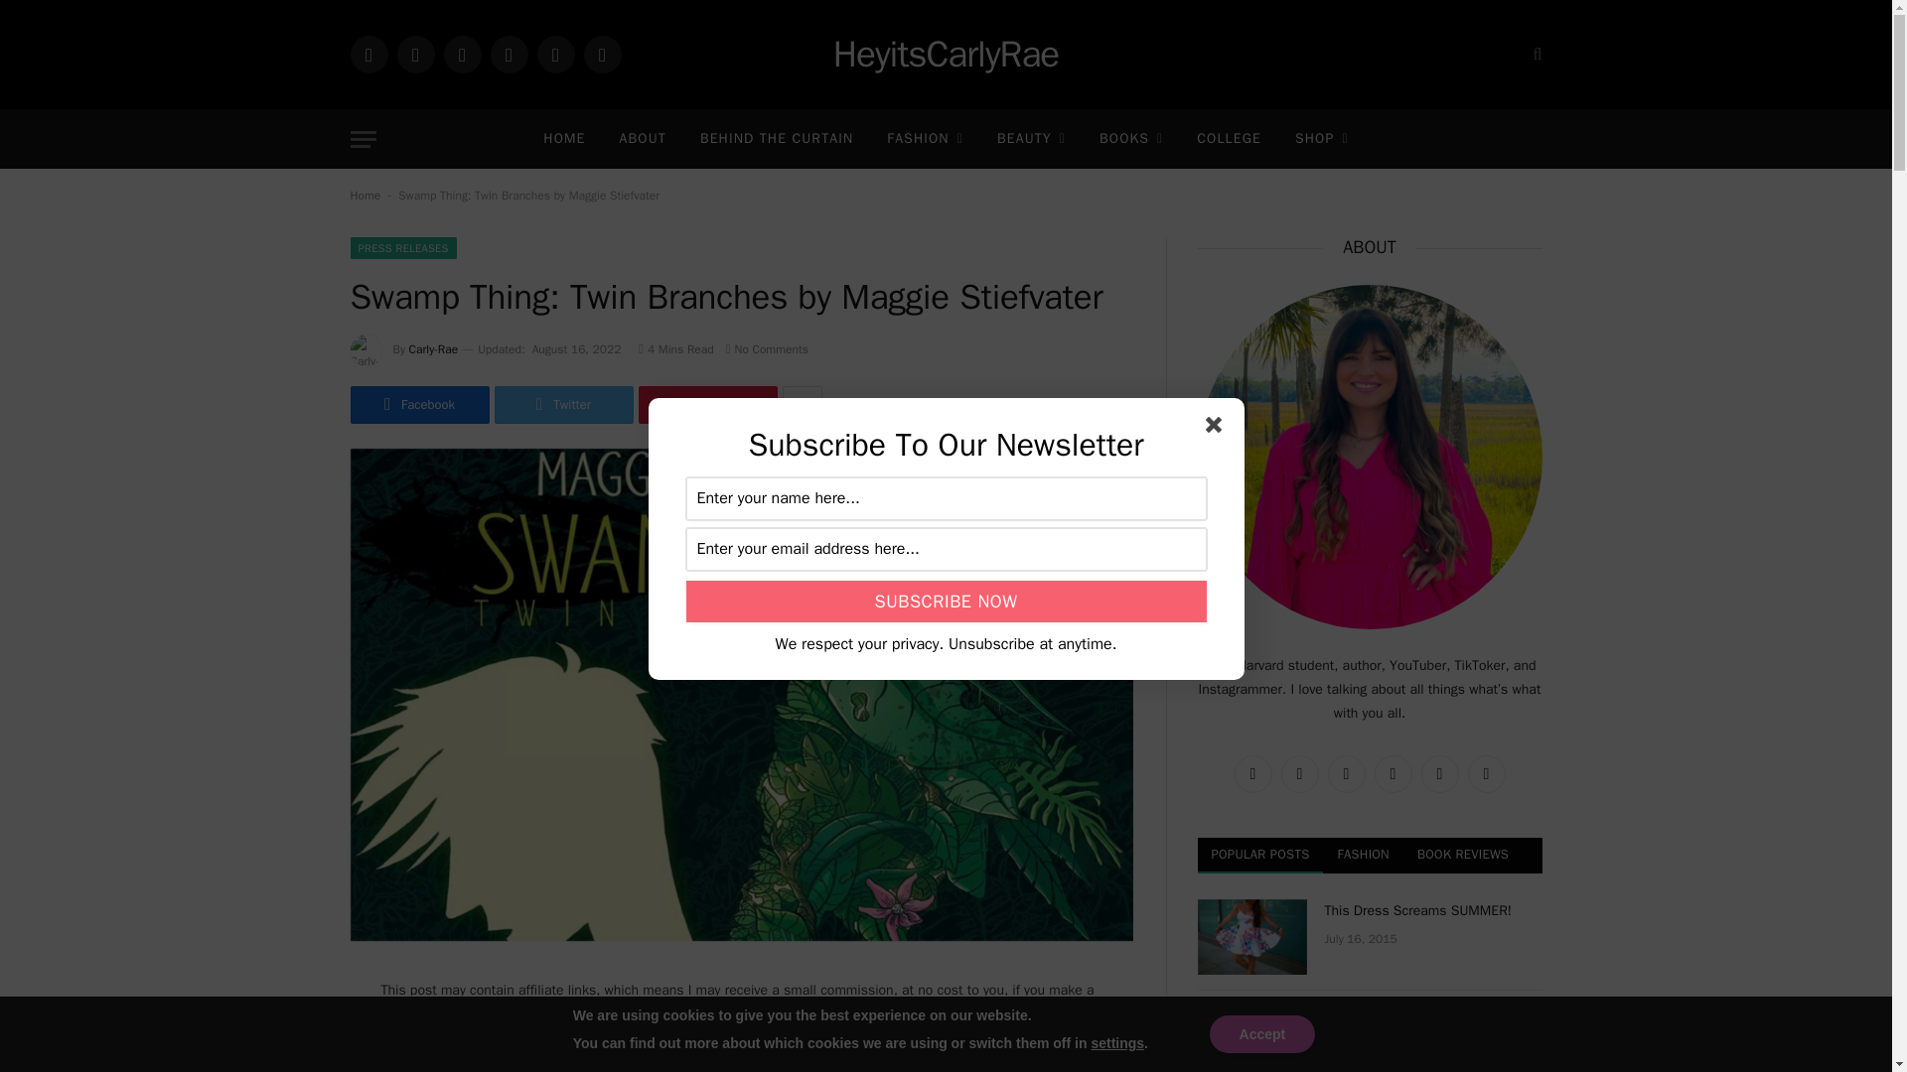 The height and width of the screenshot is (1072, 1907). I want to click on Show More Social Sharing, so click(802, 404).